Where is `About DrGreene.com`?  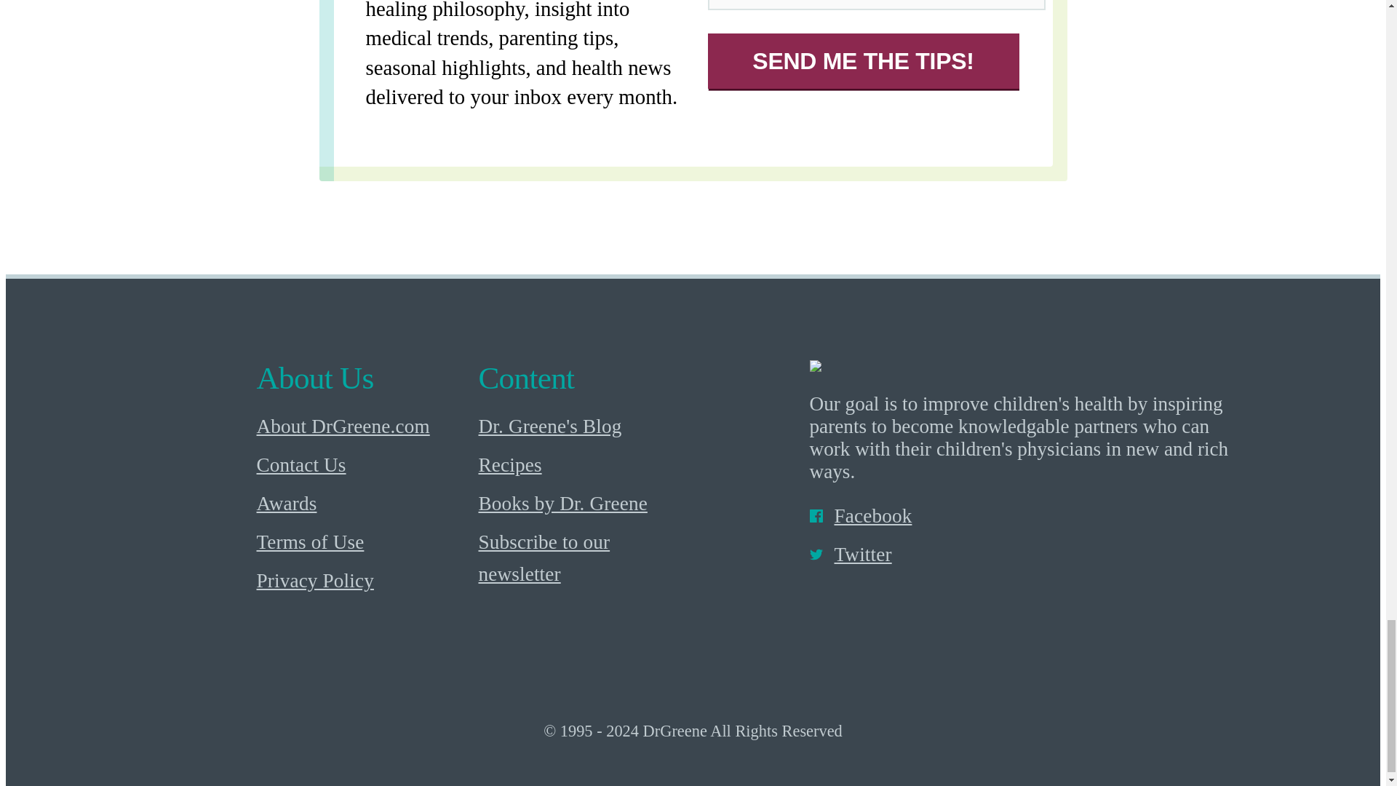 About DrGreene.com is located at coordinates (363, 426).